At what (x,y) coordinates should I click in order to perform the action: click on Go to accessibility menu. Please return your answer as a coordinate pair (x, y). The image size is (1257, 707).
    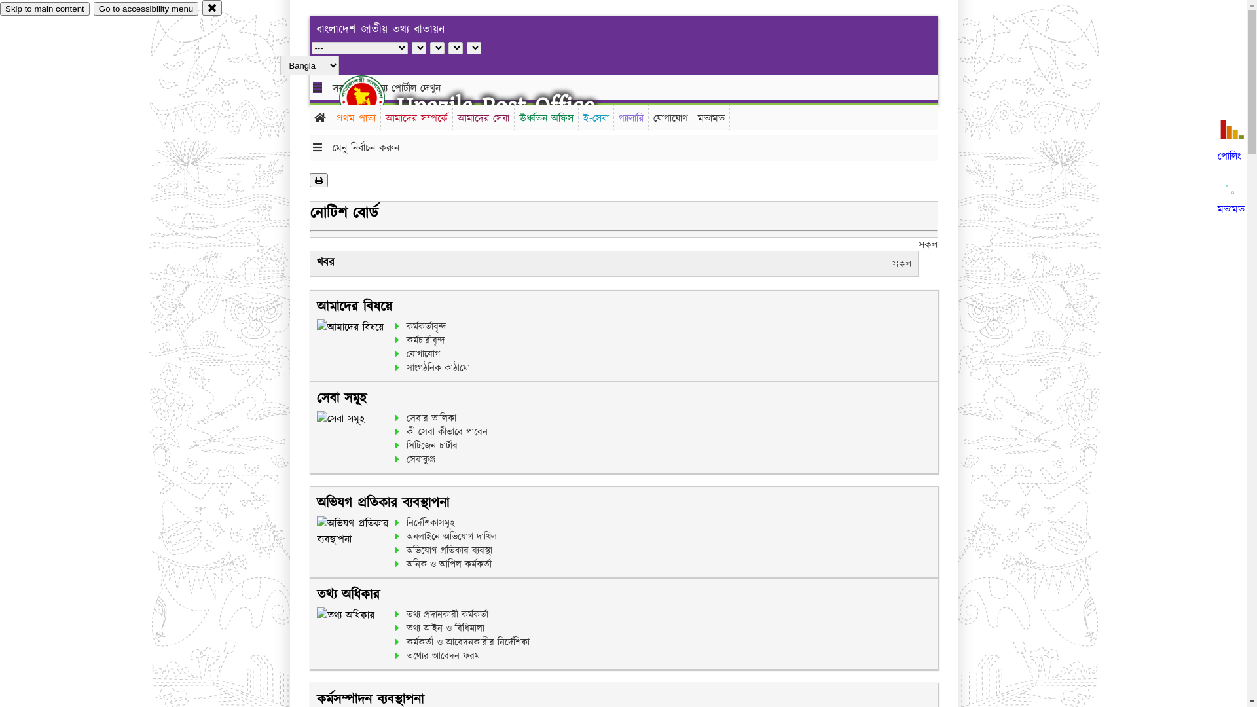
    Looking at the image, I should click on (146, 9).